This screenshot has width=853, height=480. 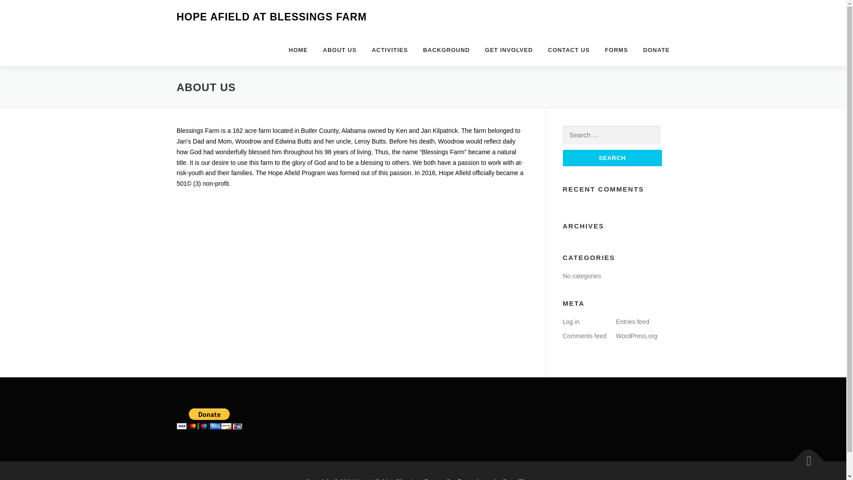 What do you see at coordinates (569, 50) in the screenshot?
I see `CONTACT US` at bounding box center [569, 50].